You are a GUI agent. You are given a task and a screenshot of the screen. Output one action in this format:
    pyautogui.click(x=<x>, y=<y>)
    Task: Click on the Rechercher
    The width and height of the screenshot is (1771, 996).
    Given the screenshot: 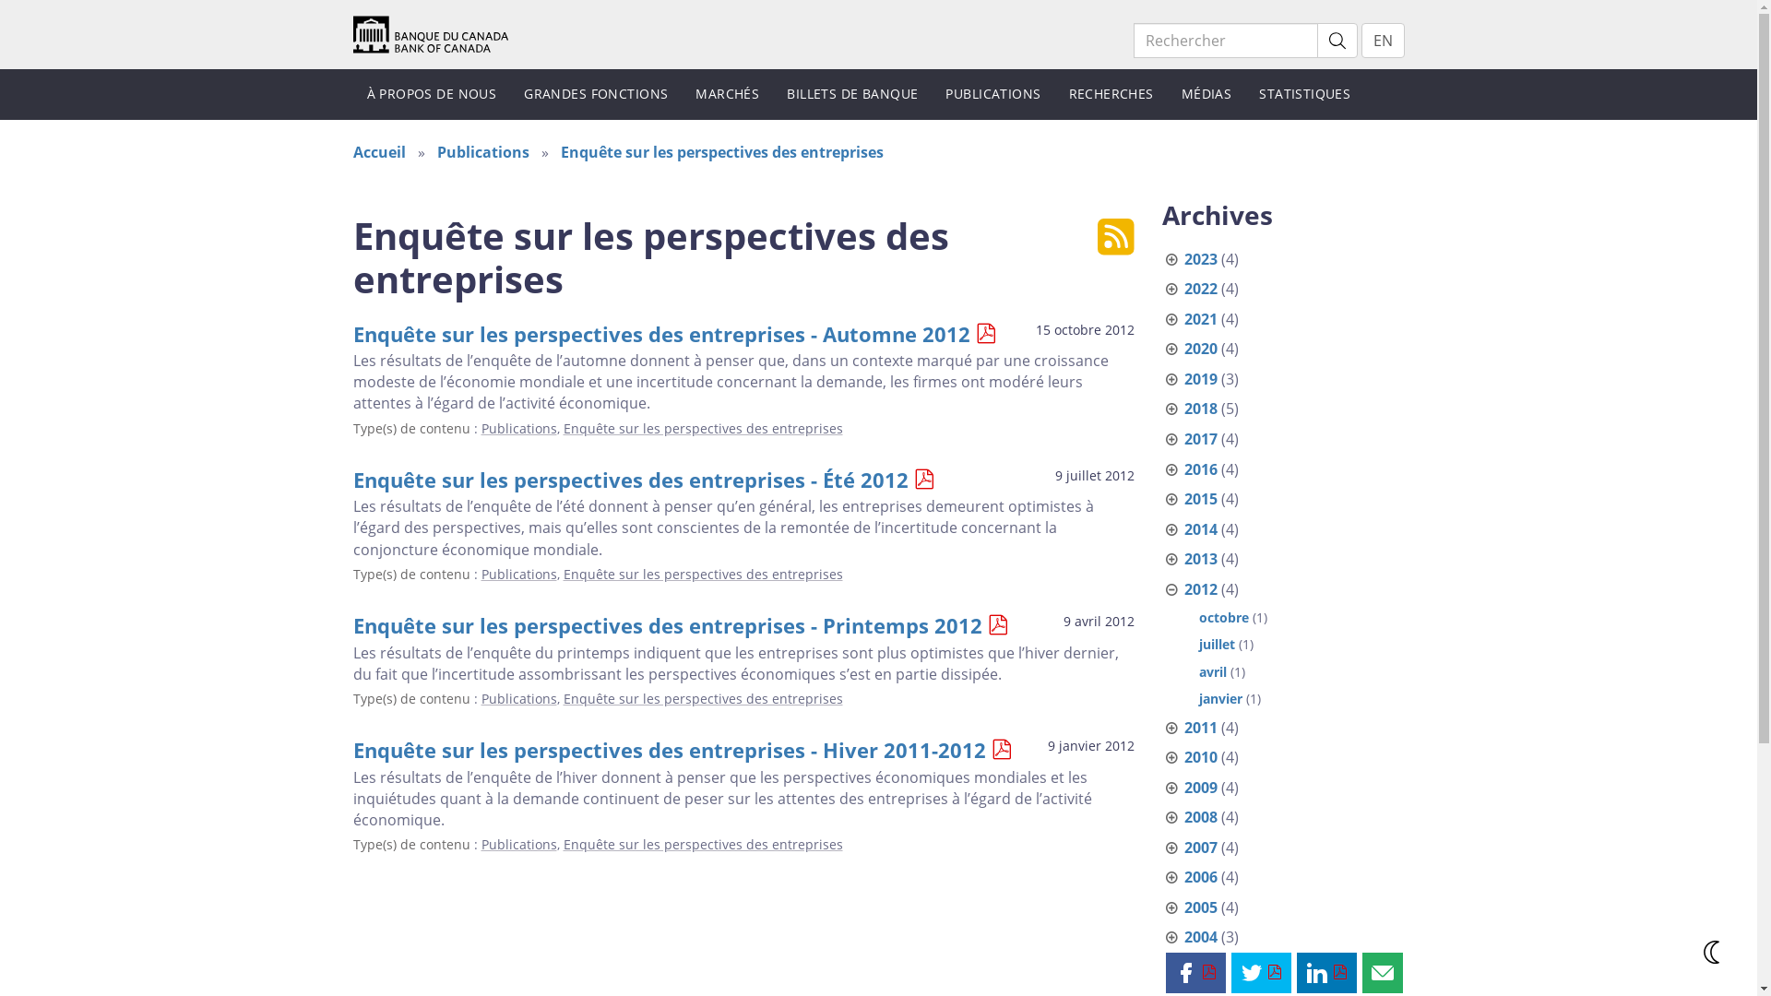 What is the action you would take?
    pyautogui.click(x=1337, y=41)
    